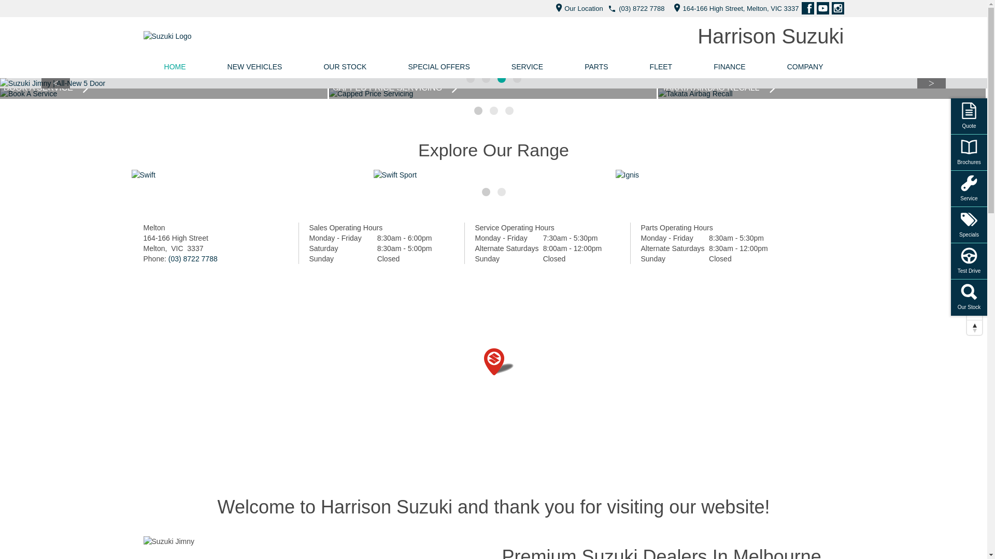 The width and height of the screenshot is (995, 559). Describe the element at coordinates (974, 313) in the screenshot. I see `Zoom out` at that location.